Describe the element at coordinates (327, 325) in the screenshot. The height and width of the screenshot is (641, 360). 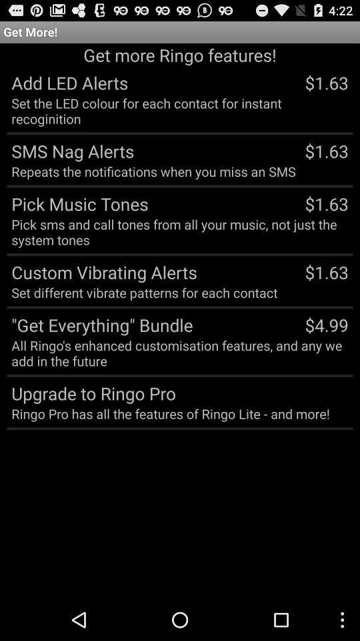
I see `turn off app below $1.63 icon` at that location.